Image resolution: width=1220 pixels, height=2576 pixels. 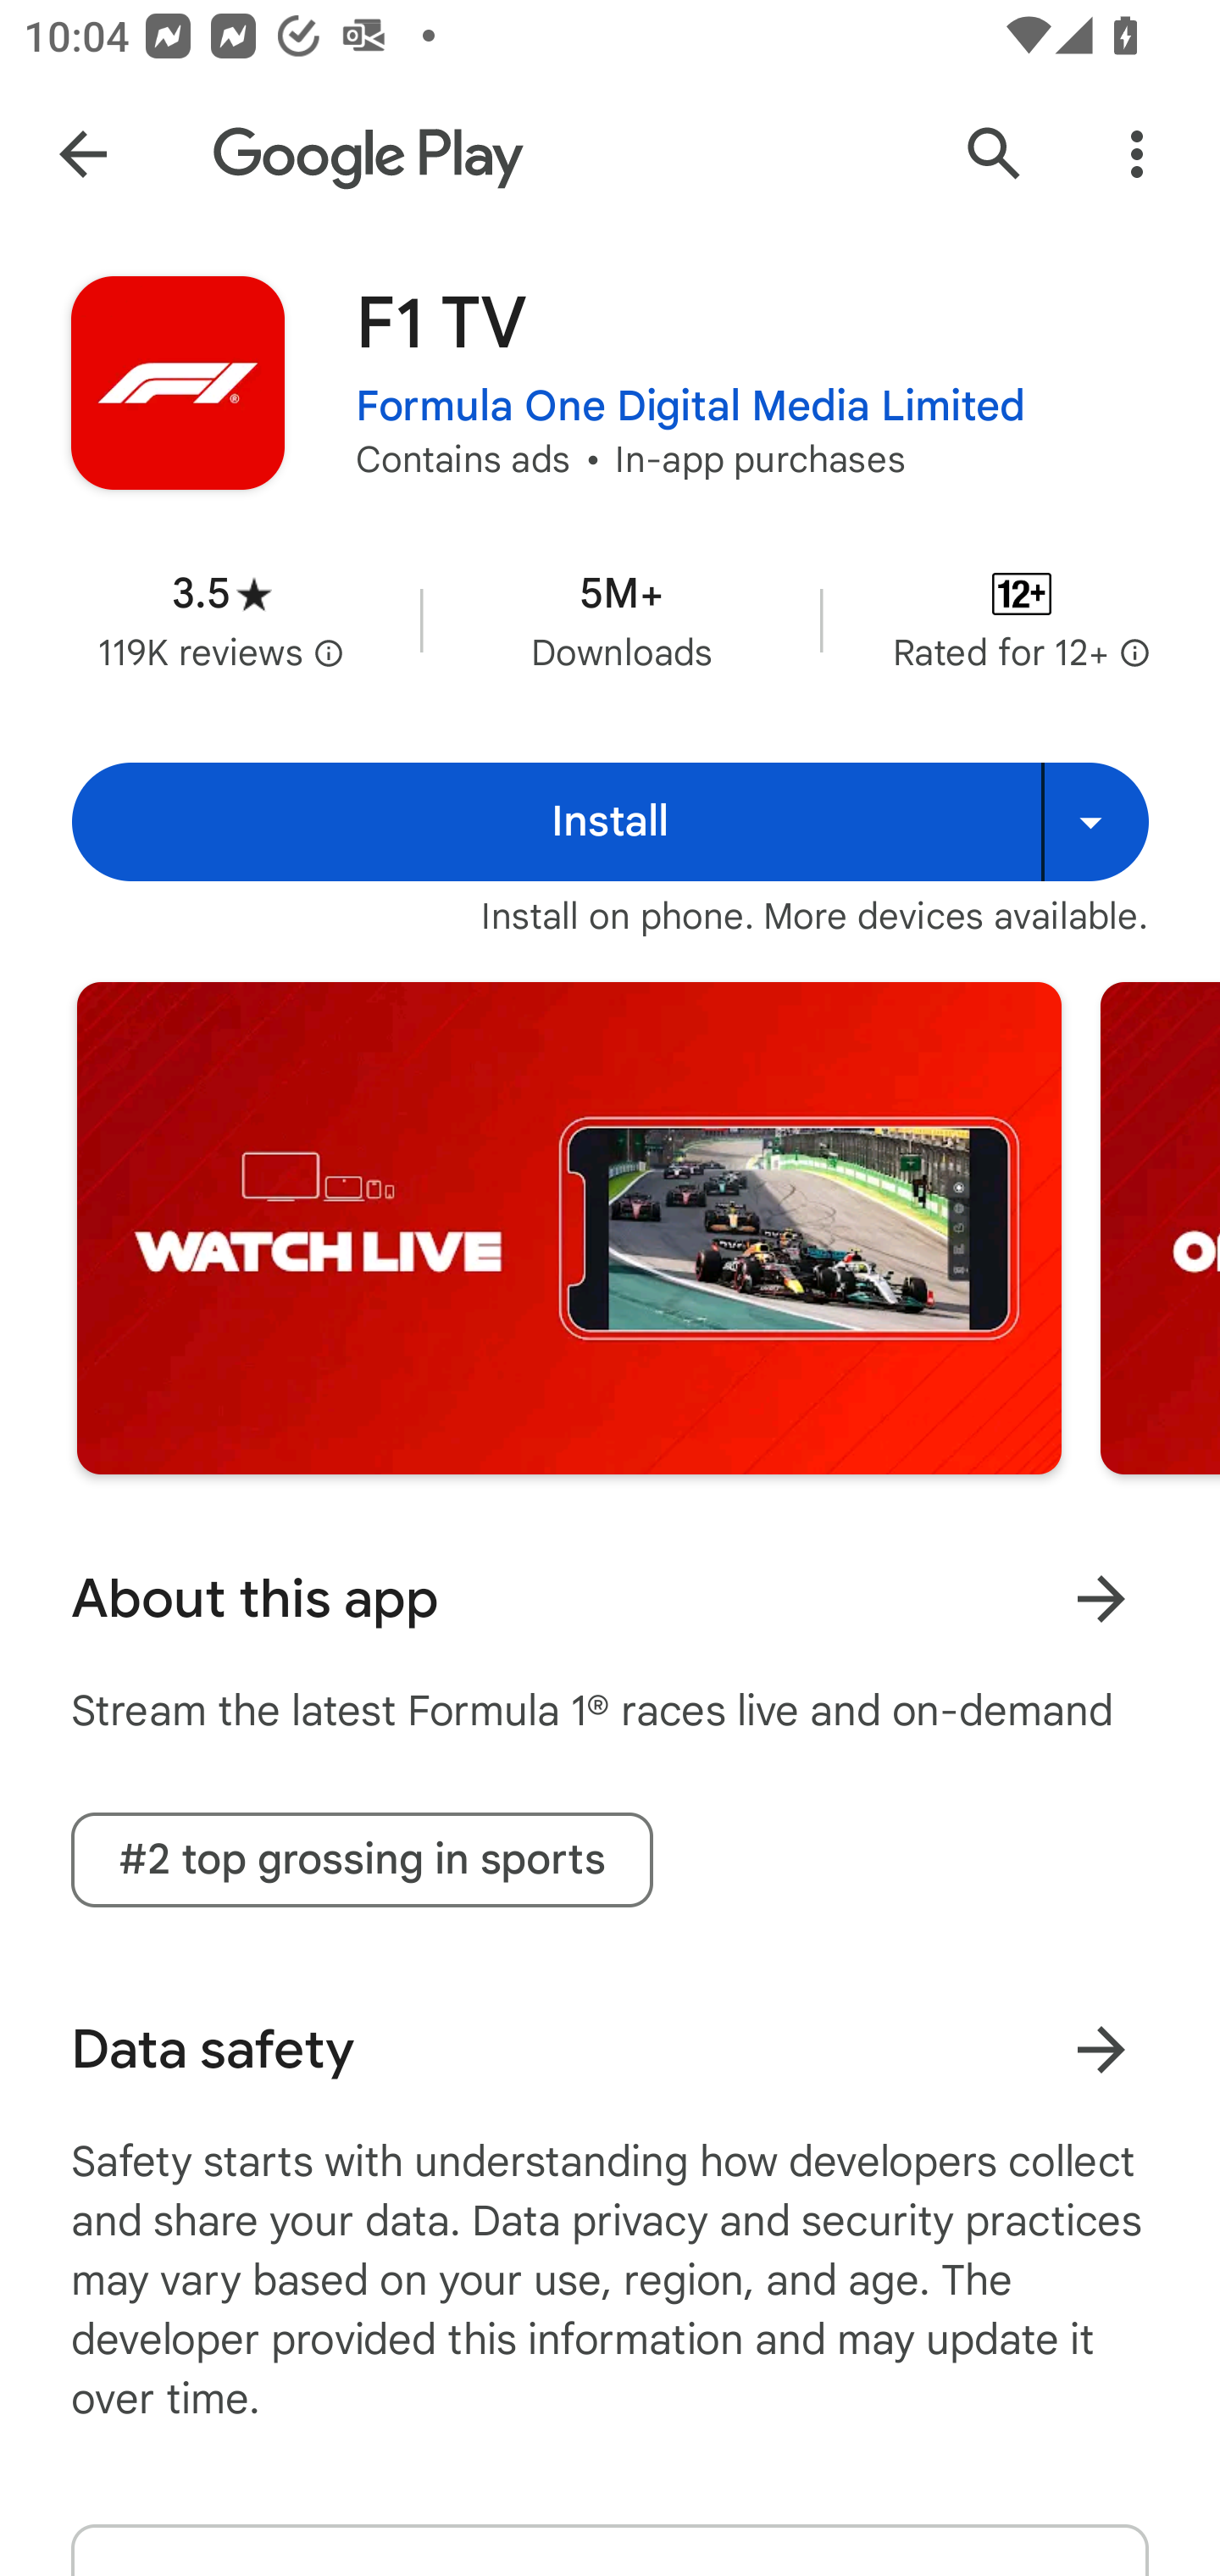 I want to click on About this app Learn more About this app, so click(x=610, y=1598).